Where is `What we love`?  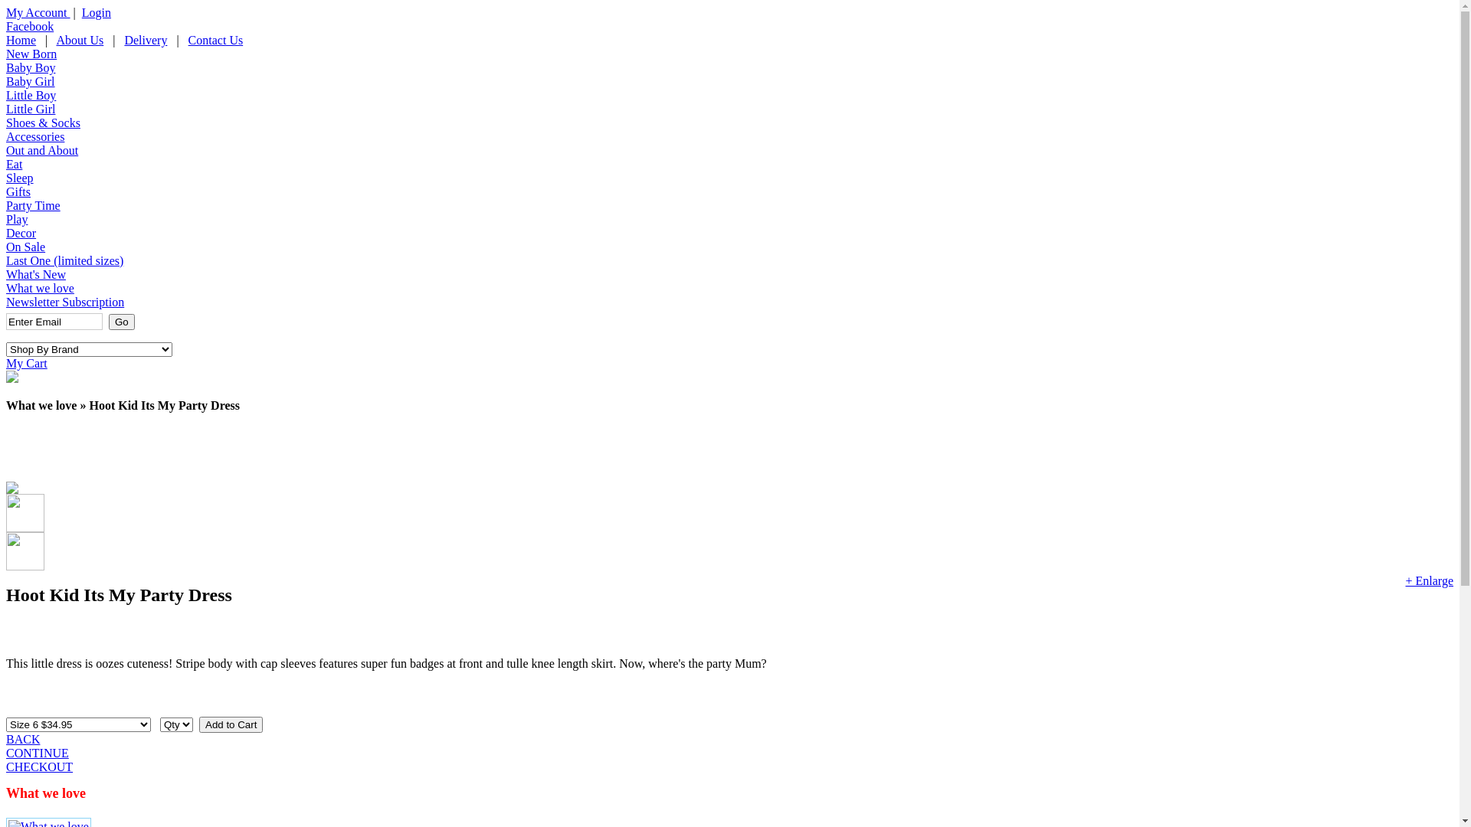
What we love is located at coordinates (40, 288).